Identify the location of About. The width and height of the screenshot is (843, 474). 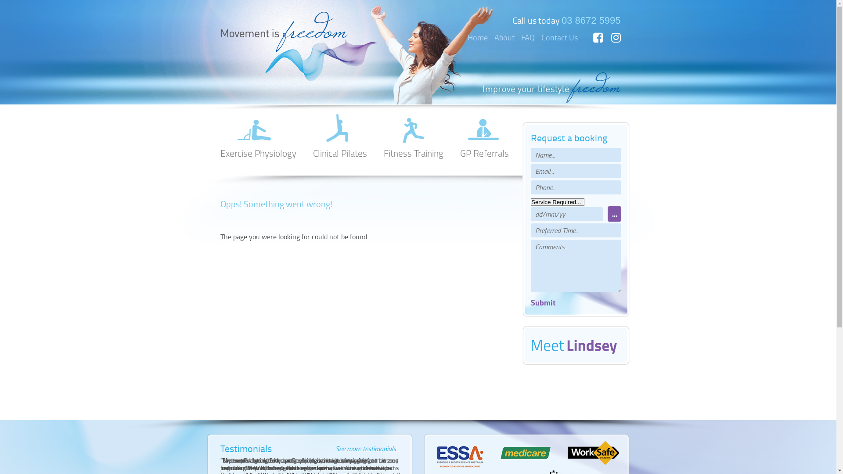
(504, 37).